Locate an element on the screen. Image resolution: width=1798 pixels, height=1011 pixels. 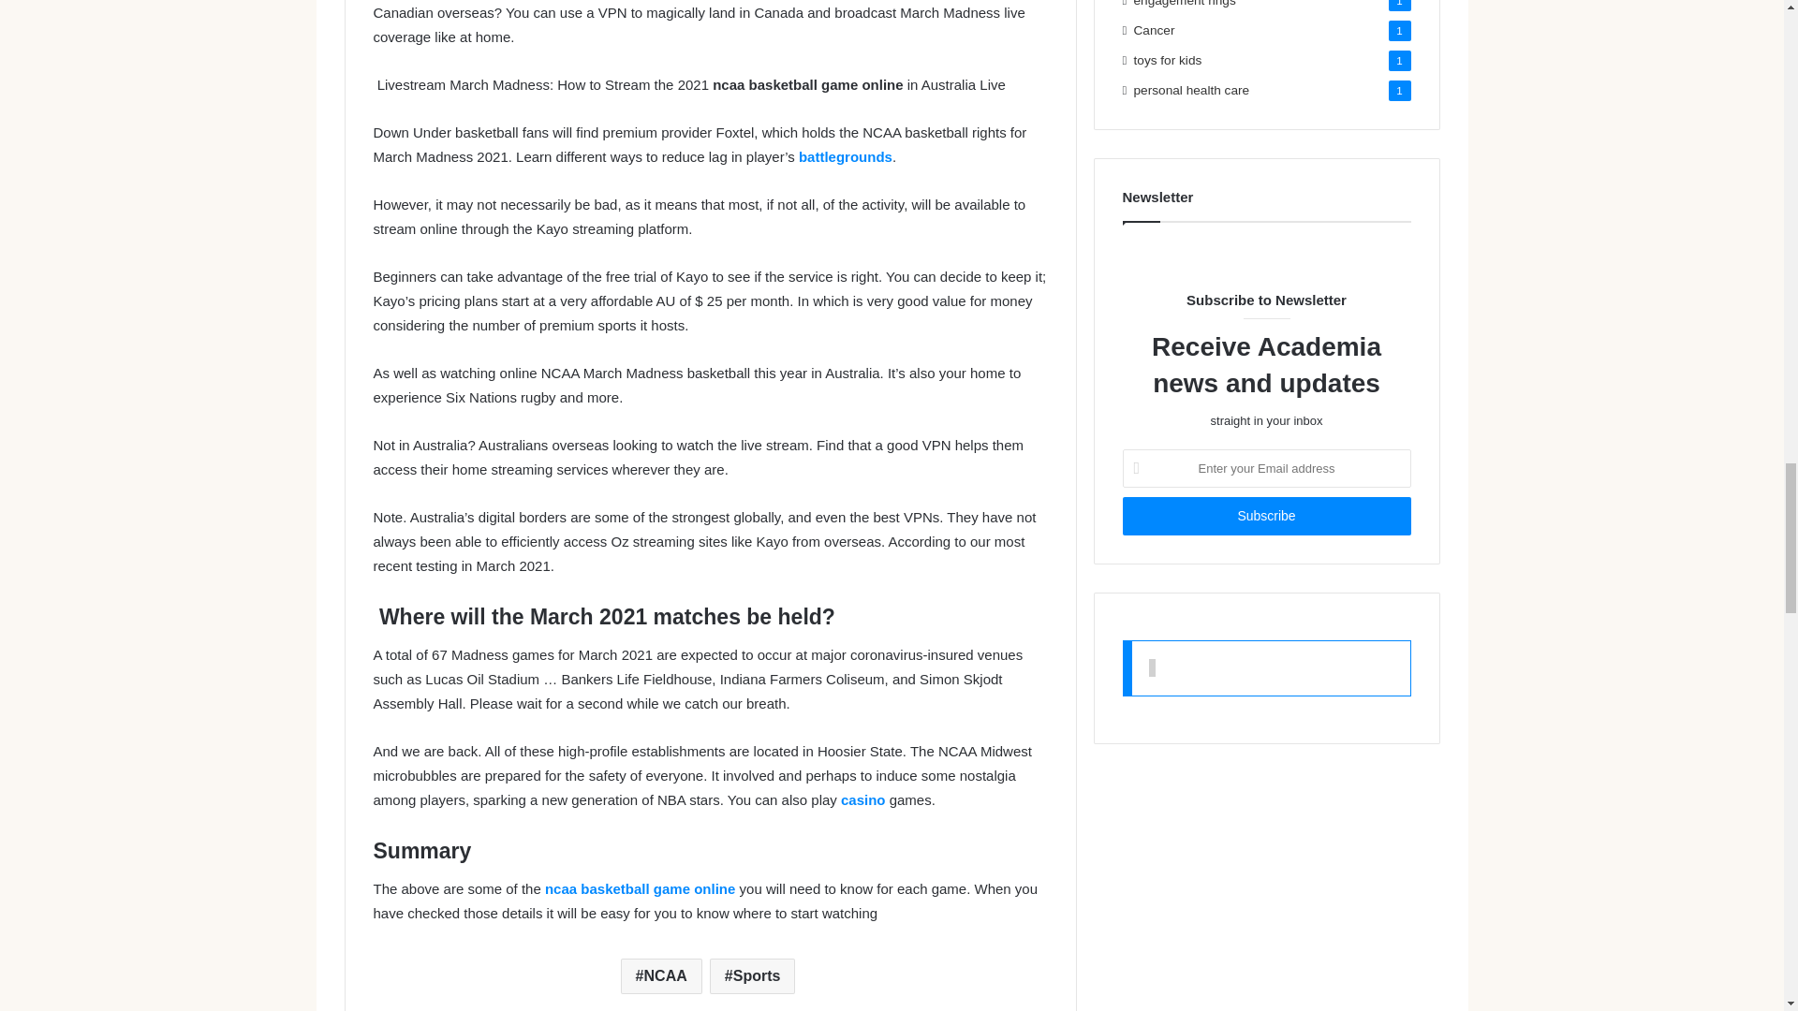
Subscribe is located at coordinates (1266, 517).